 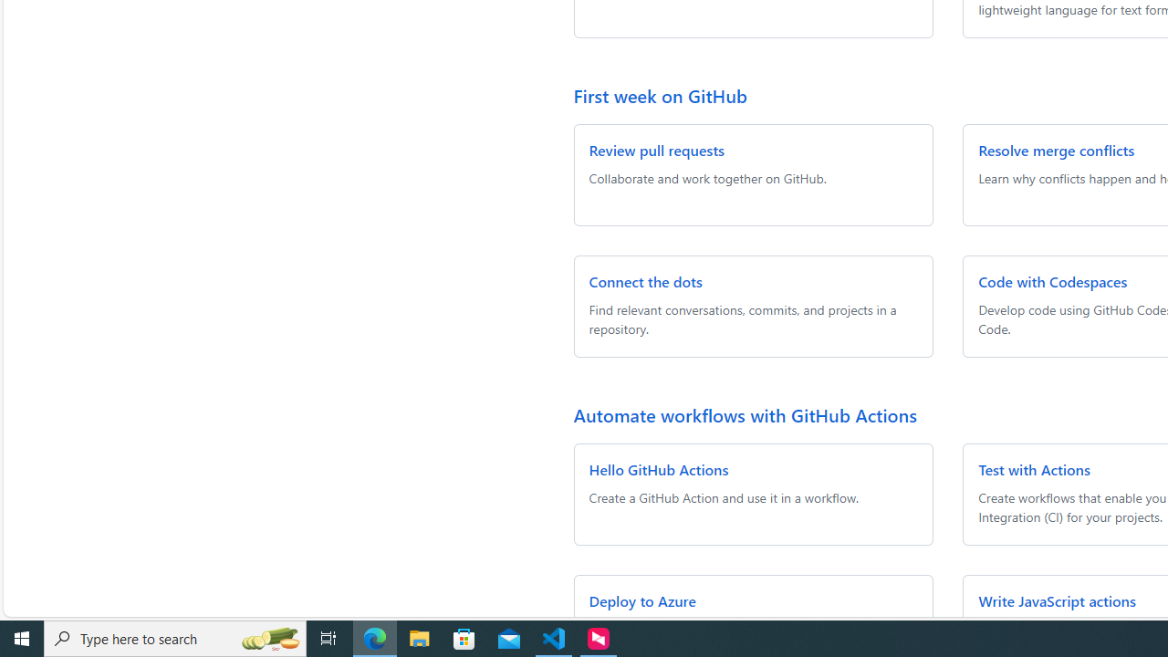 What do you see at coordinates (1057, 150) in the screenshot?
I see `Resolve merge conflicts` at bounding box center [1057, 150].